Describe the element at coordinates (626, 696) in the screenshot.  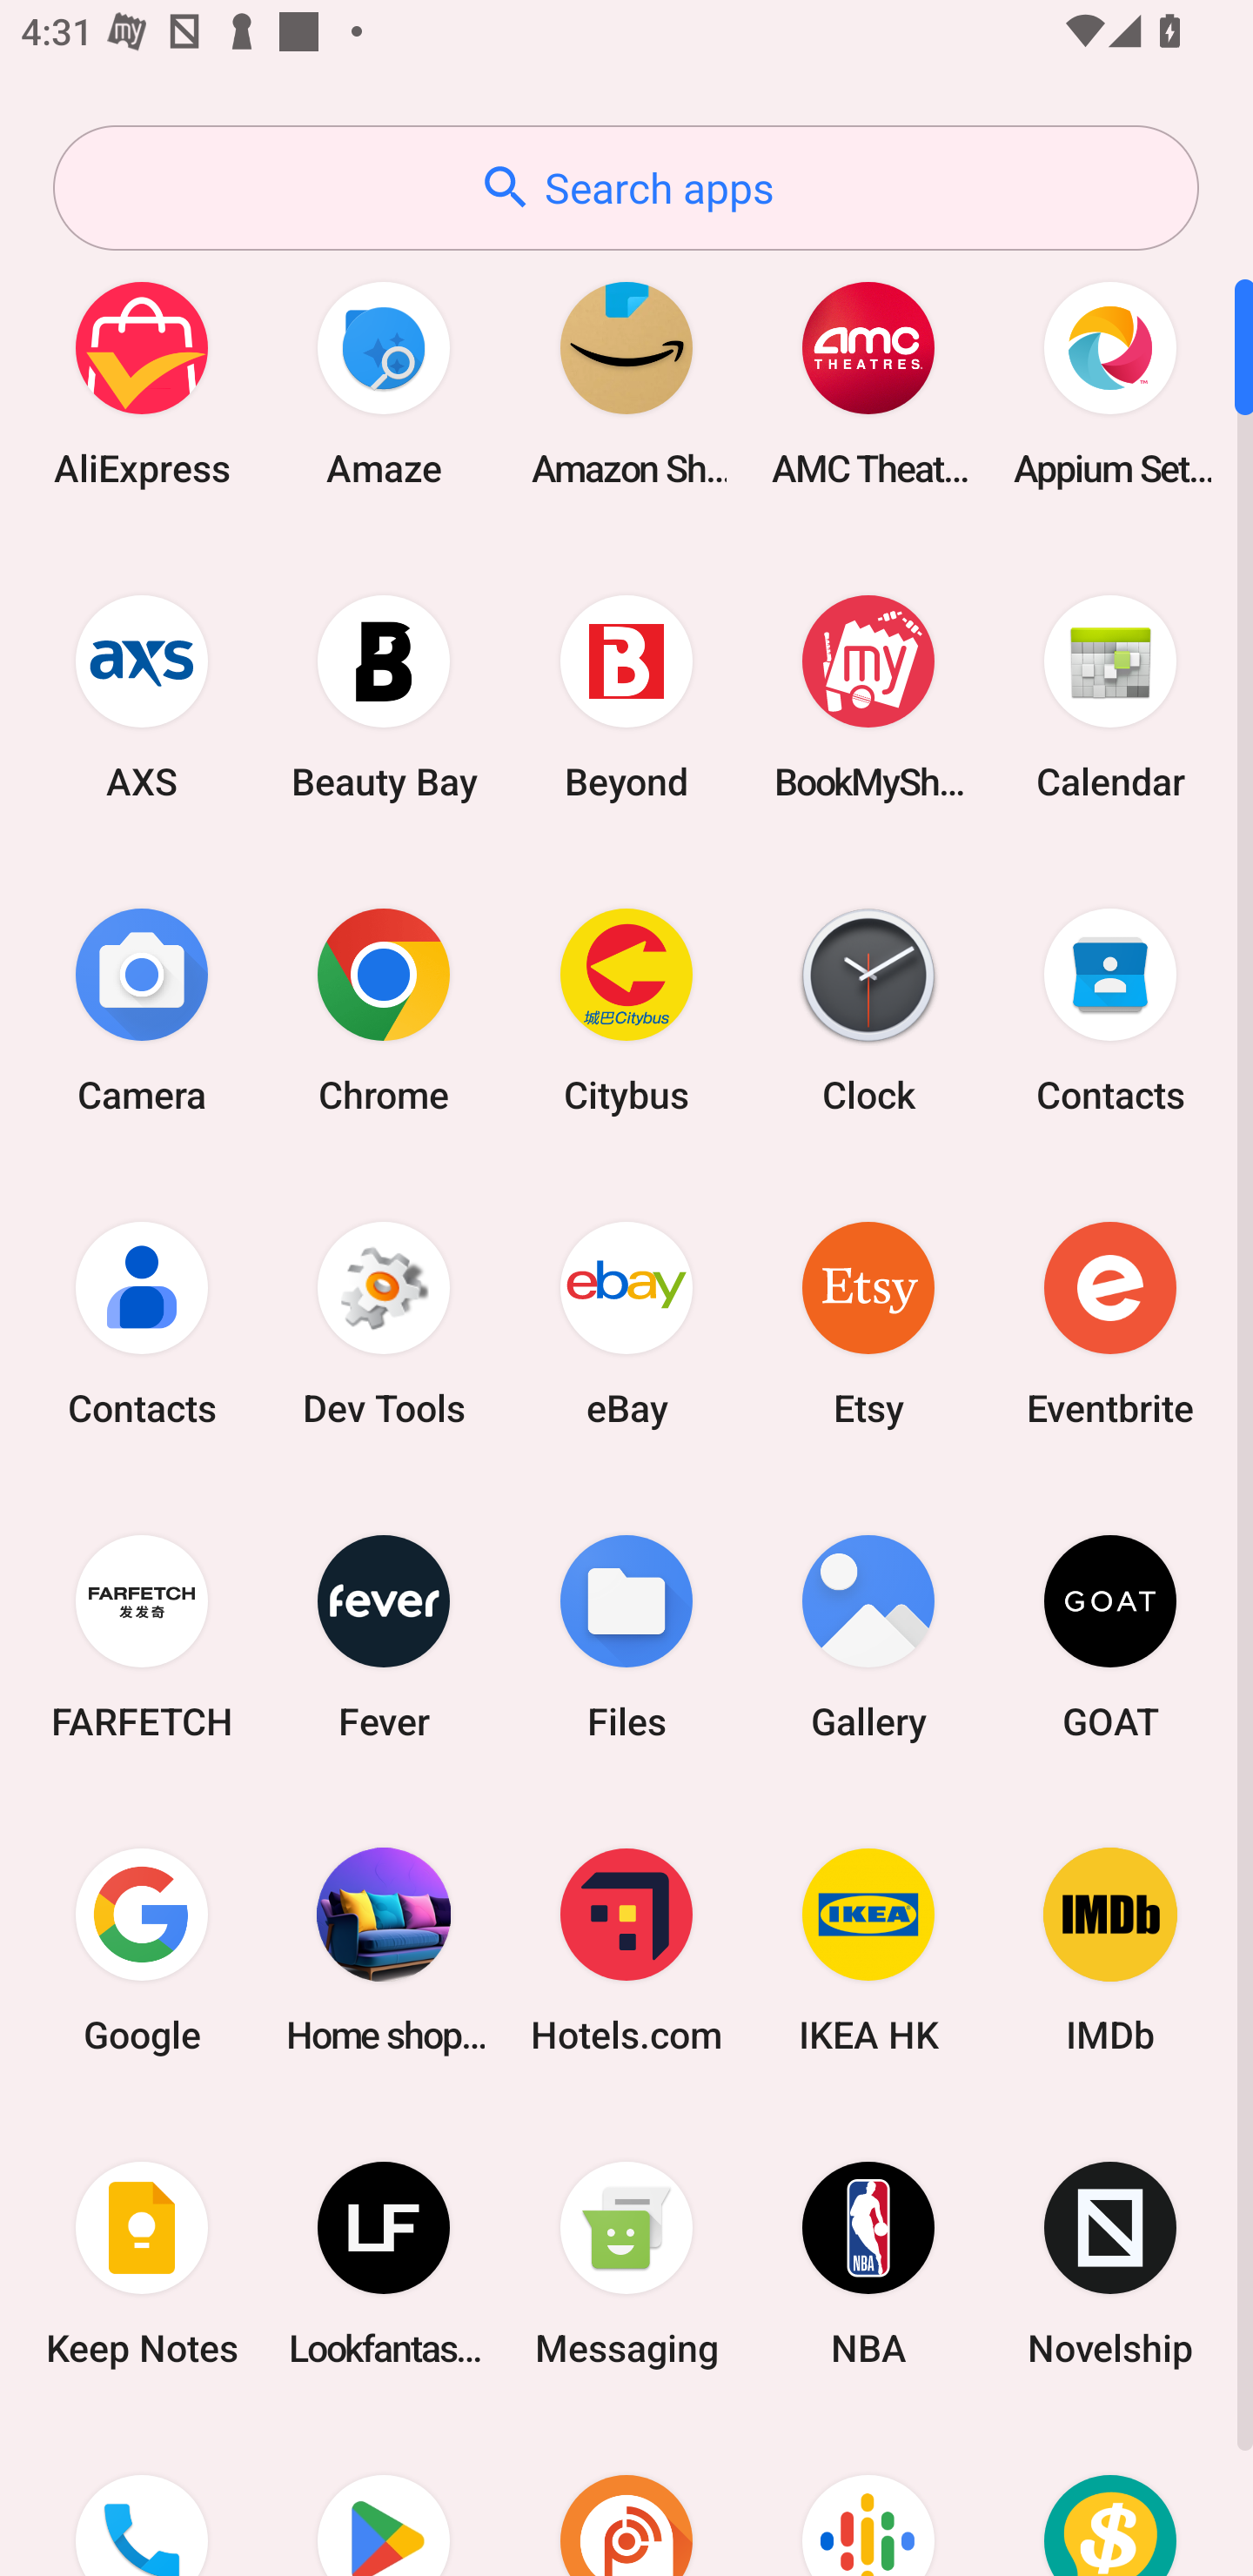
I see `Beyond` at that location.